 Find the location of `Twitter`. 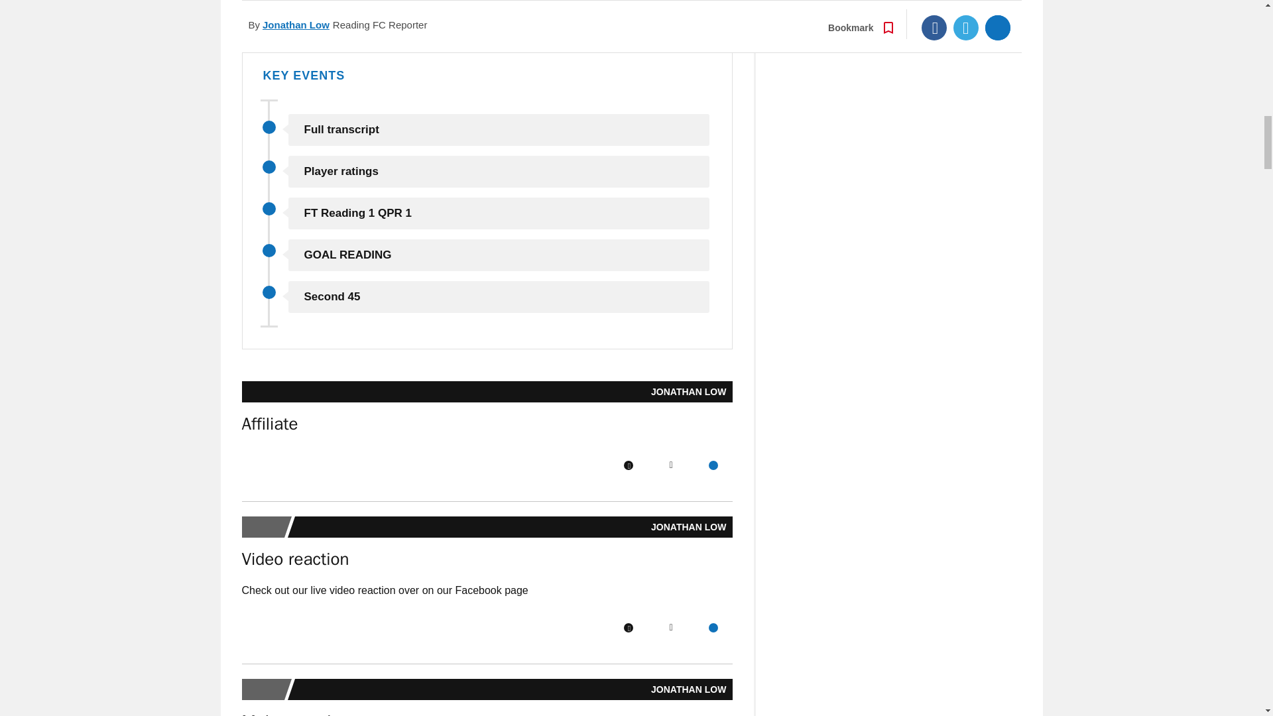

Twitter is located at coordinates (671, 465).